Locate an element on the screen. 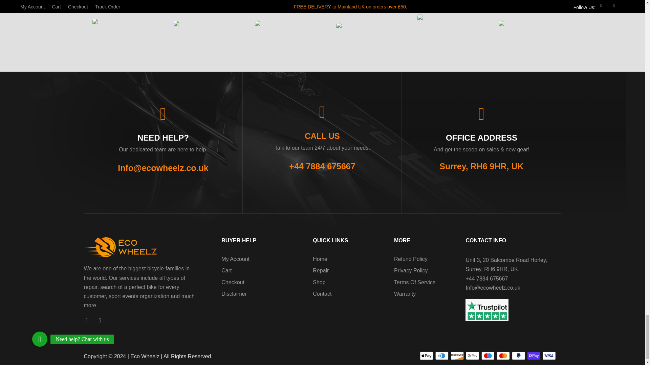 The width and height of the screenshot is (650, 365). Brand Name is located at coordinates (444, 28).